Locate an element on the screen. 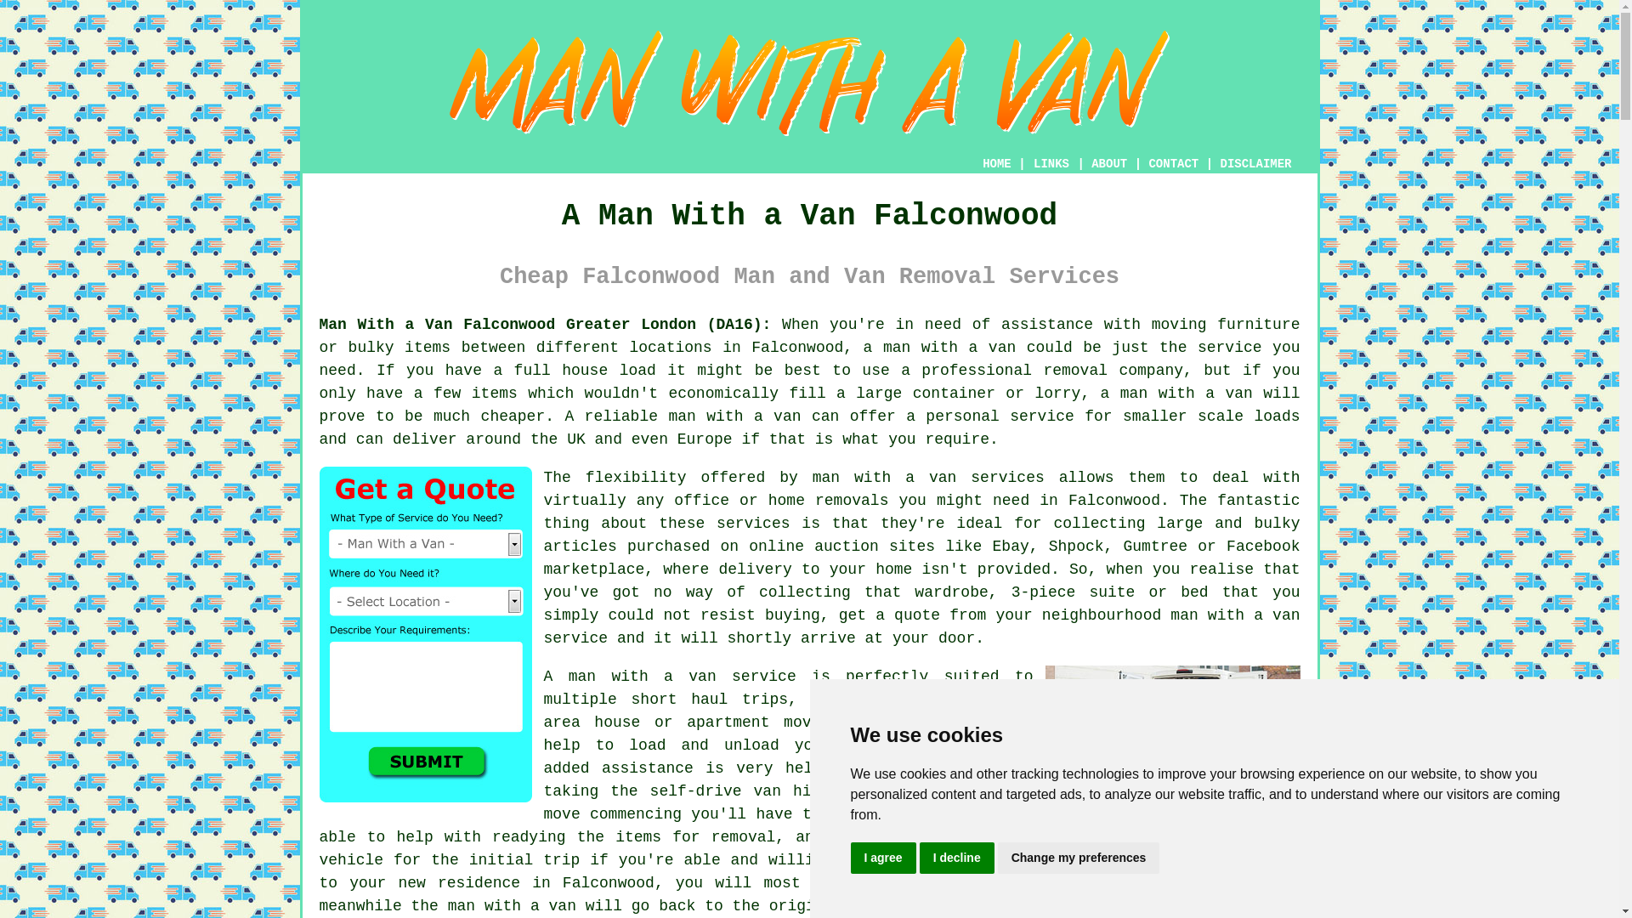 Image resolution: width=1632 pixels, height=918 pixels. I decline is located at coordinates (957, 858).